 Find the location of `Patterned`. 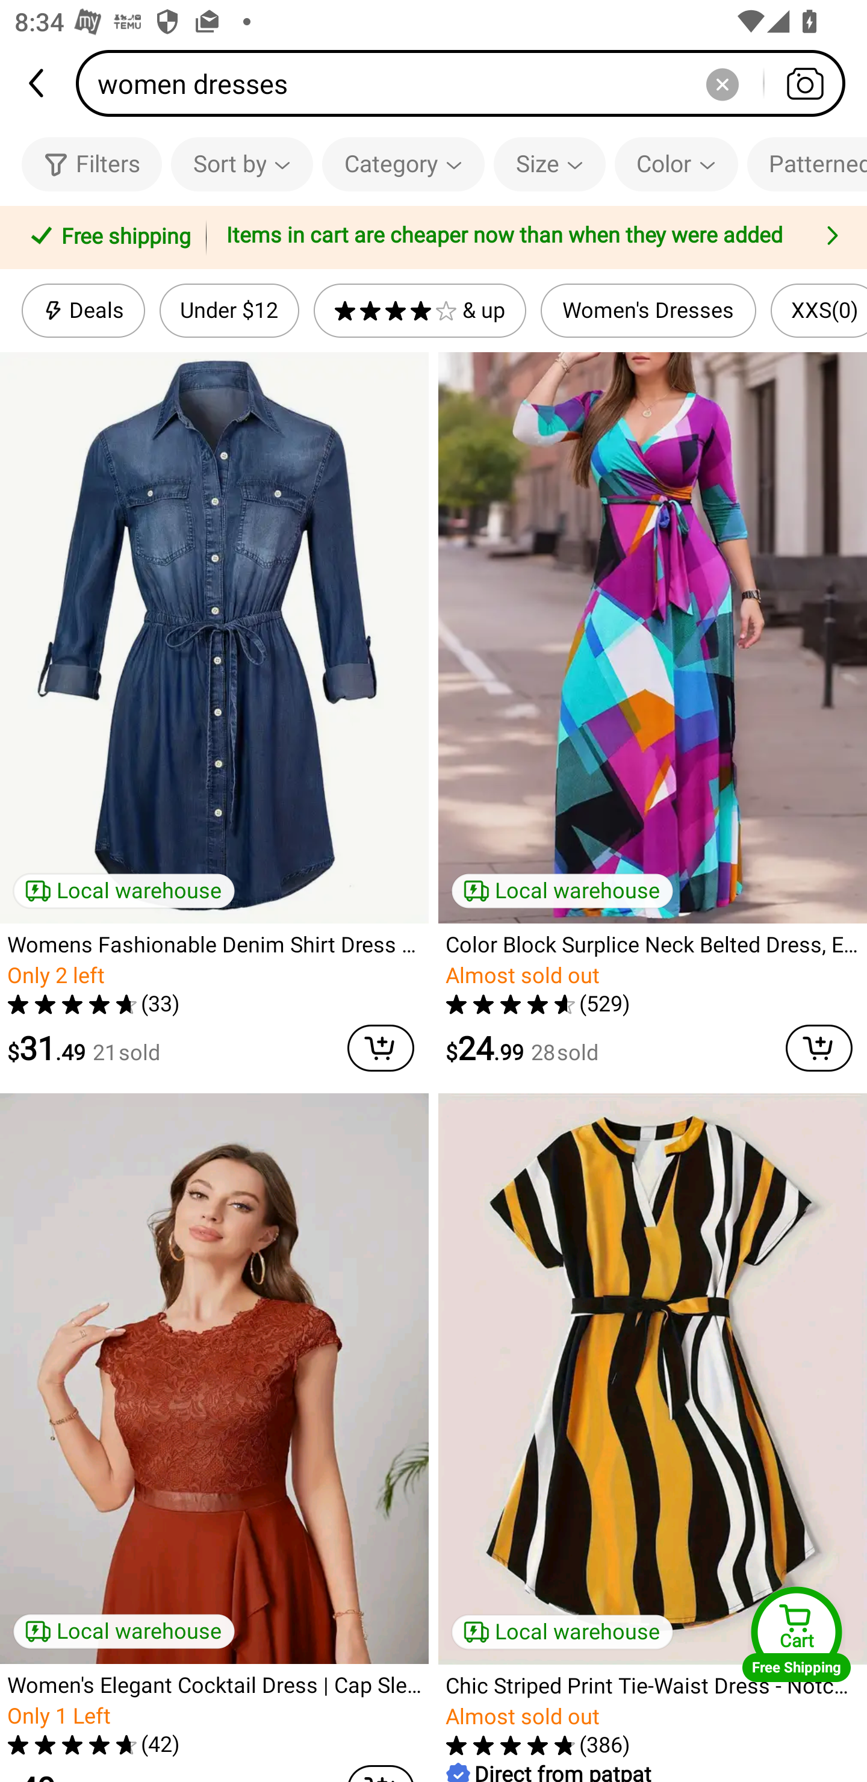

Patterned is located at coordinates (807, 164).